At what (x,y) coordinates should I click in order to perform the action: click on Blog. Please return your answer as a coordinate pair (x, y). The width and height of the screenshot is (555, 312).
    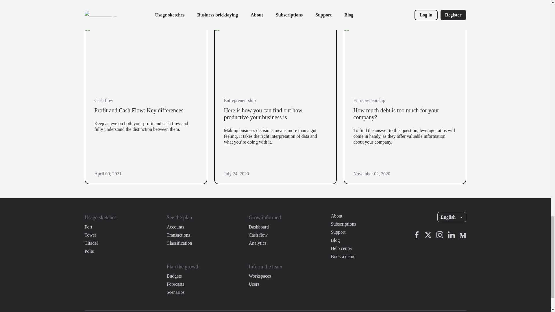
    Looking at the image, I should click on (335, 240).